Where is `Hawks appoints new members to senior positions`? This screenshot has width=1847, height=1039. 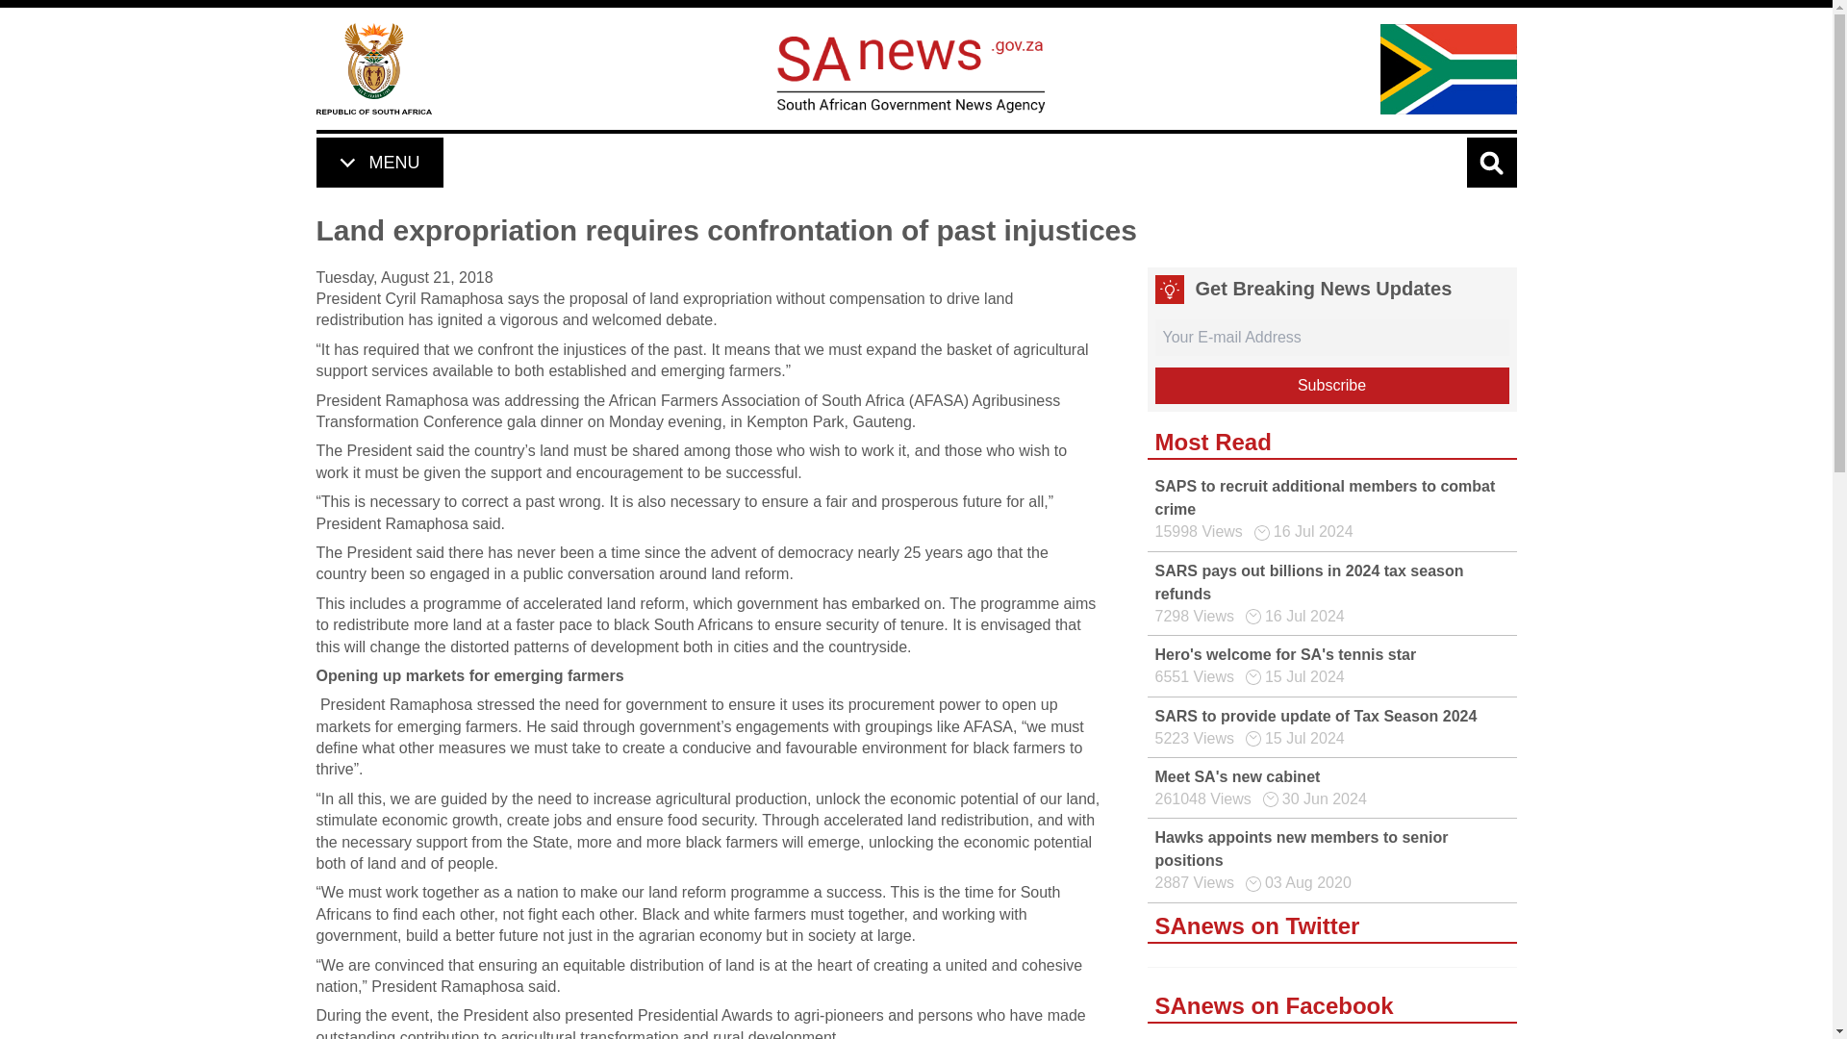
Hawks appoints new members to senior positions is located at coordinates (1301, 849).